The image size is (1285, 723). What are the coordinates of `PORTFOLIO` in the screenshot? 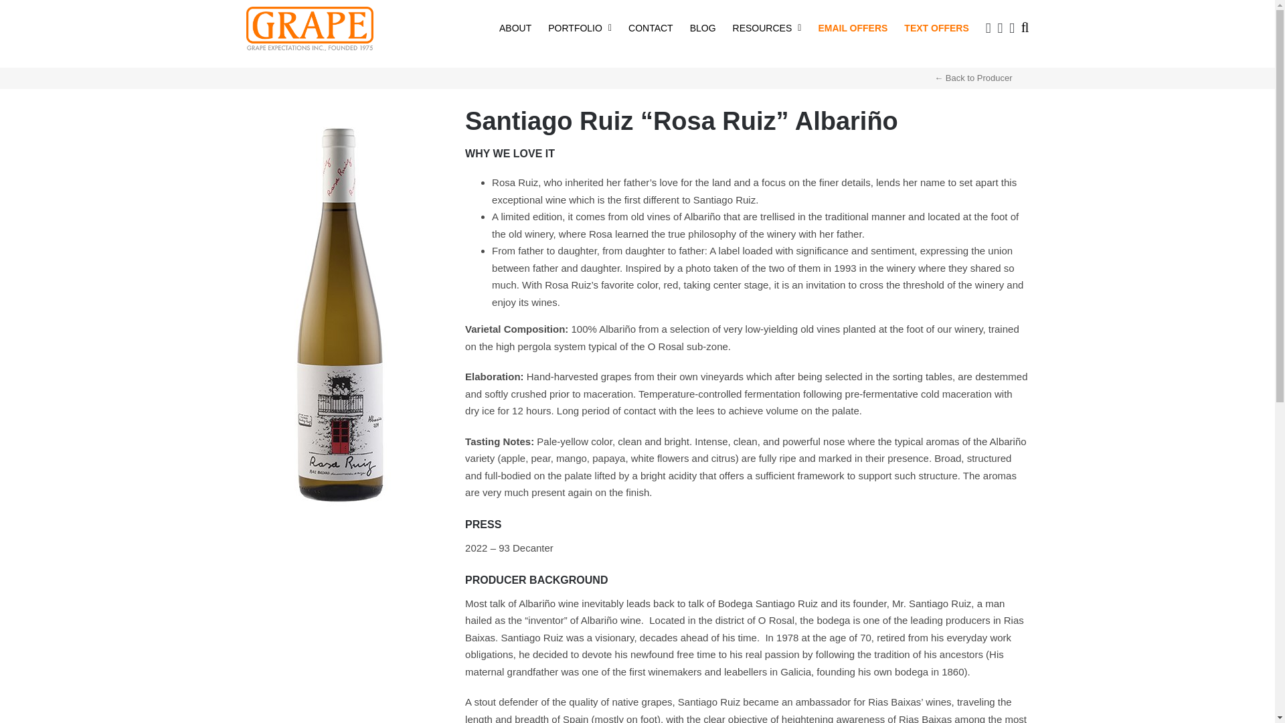 It's located at (580, 27).